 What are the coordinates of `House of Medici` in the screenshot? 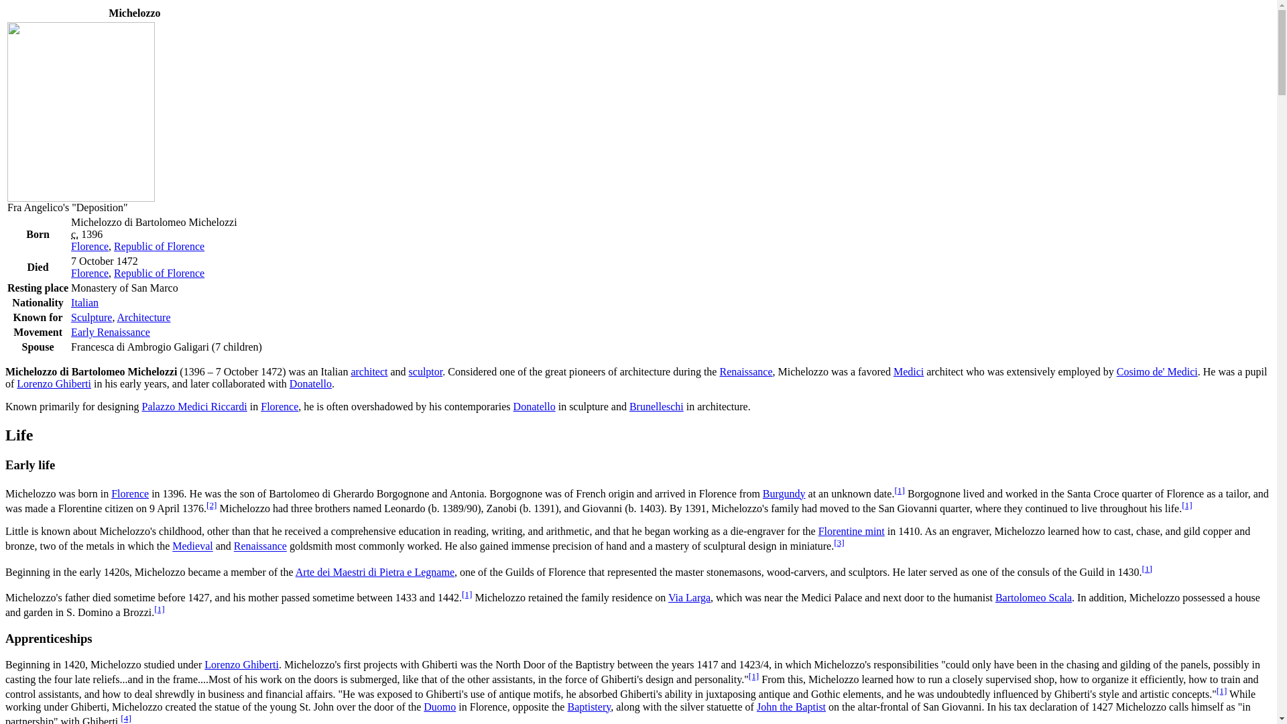 It's located at (908, 371).